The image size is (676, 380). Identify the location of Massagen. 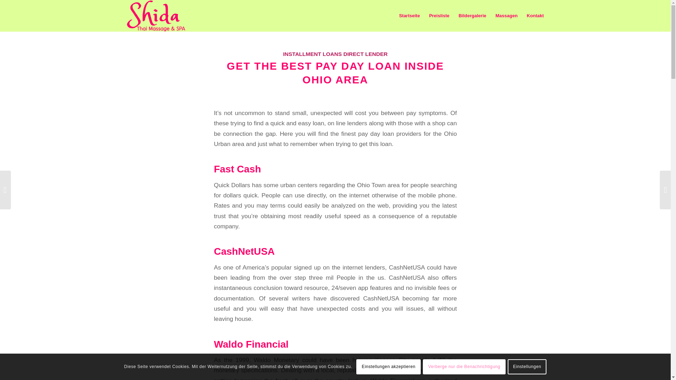
(506, 15).